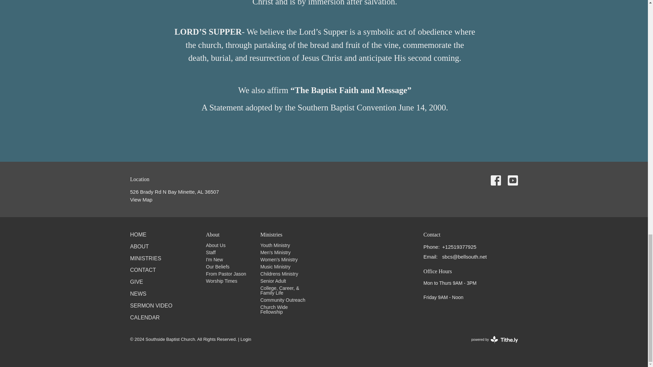  I want to click on Senior Adult, so click(273, 281).